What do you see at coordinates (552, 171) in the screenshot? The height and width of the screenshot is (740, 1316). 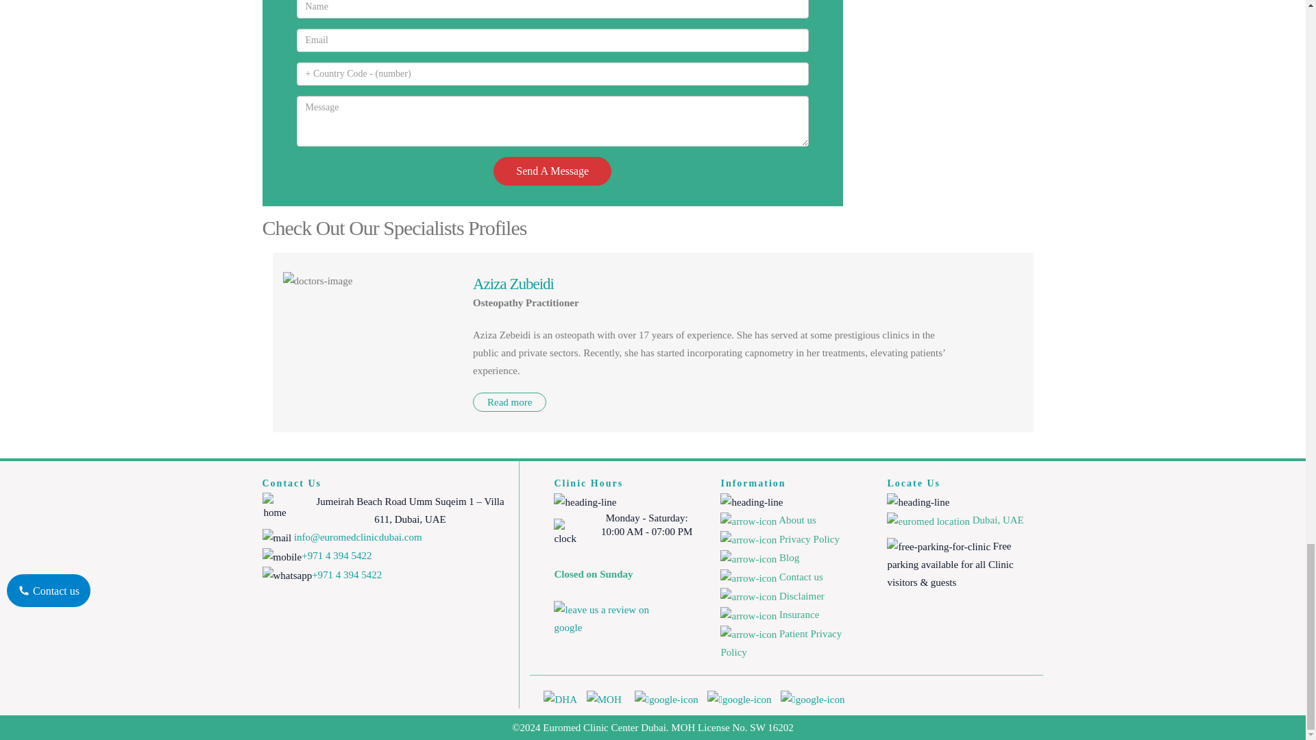 I see `Send A Message` at bounding box center [552, 171].